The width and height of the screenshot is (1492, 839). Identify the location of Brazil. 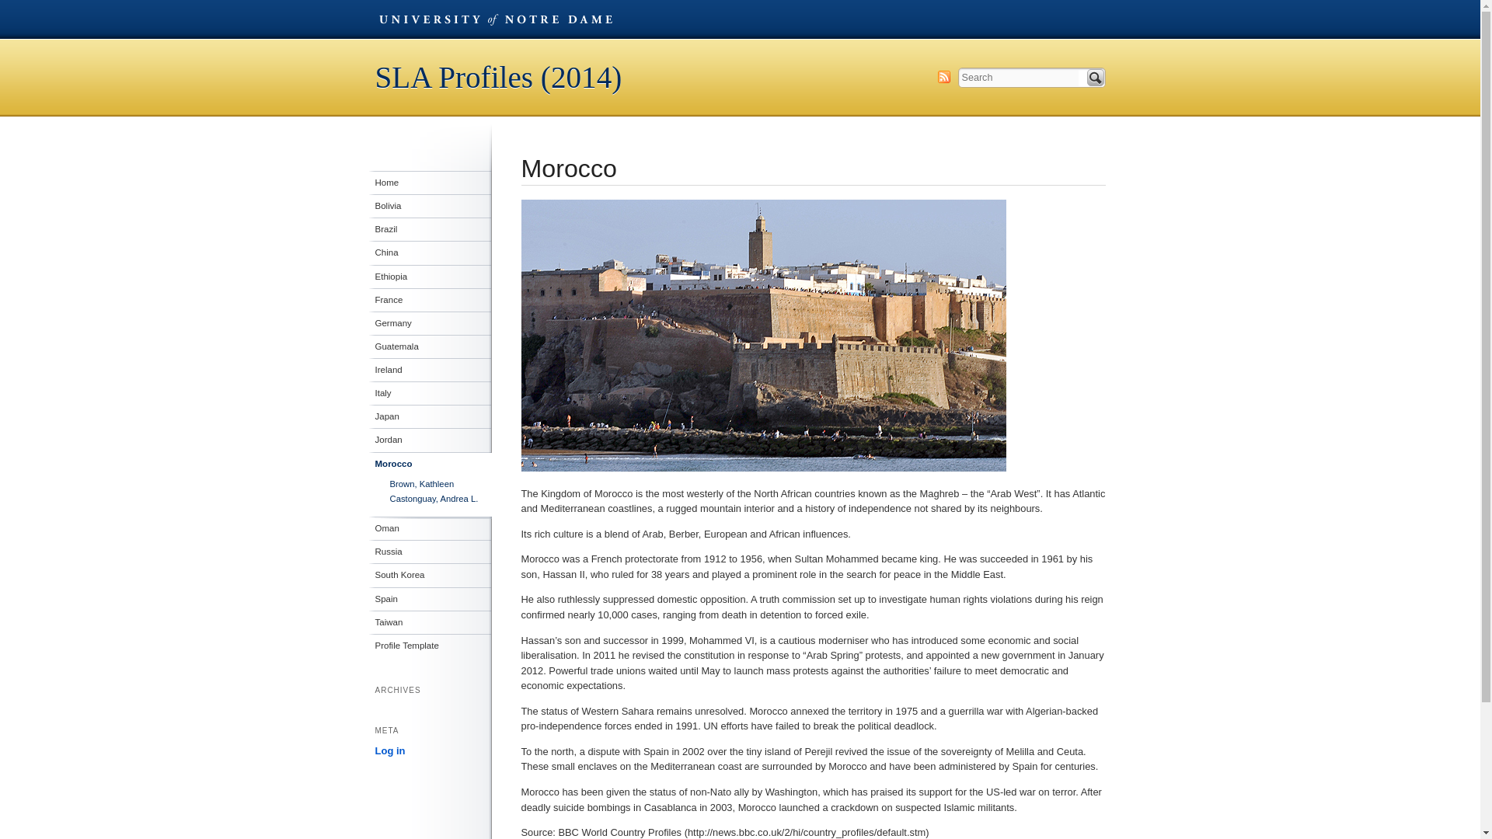
(432, 228).